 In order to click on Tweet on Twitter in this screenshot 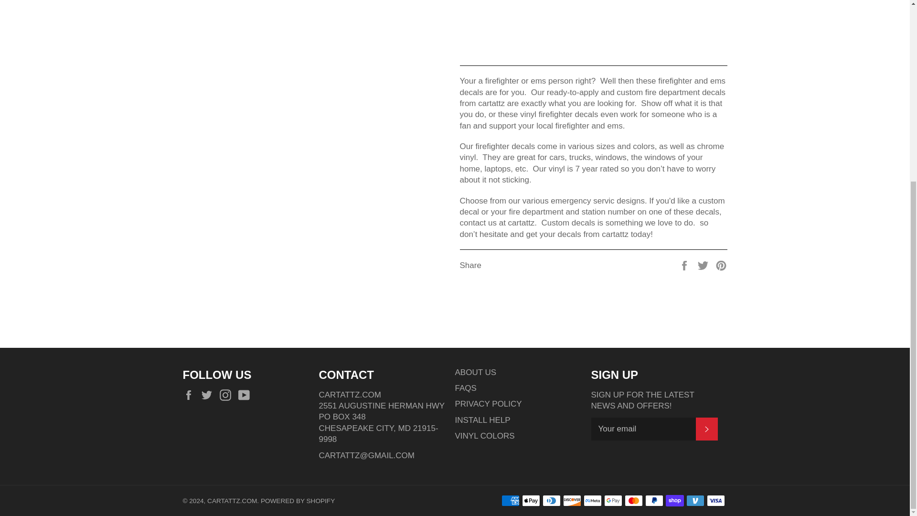, I will do `click(704, 265)`.